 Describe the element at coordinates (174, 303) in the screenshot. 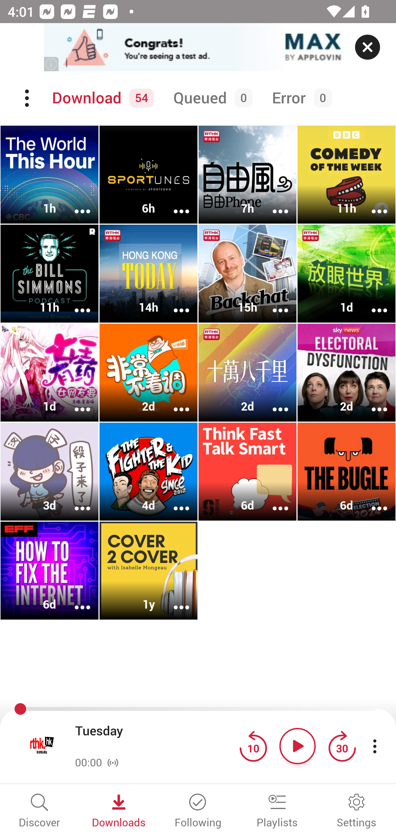

I see `More options` at that location.